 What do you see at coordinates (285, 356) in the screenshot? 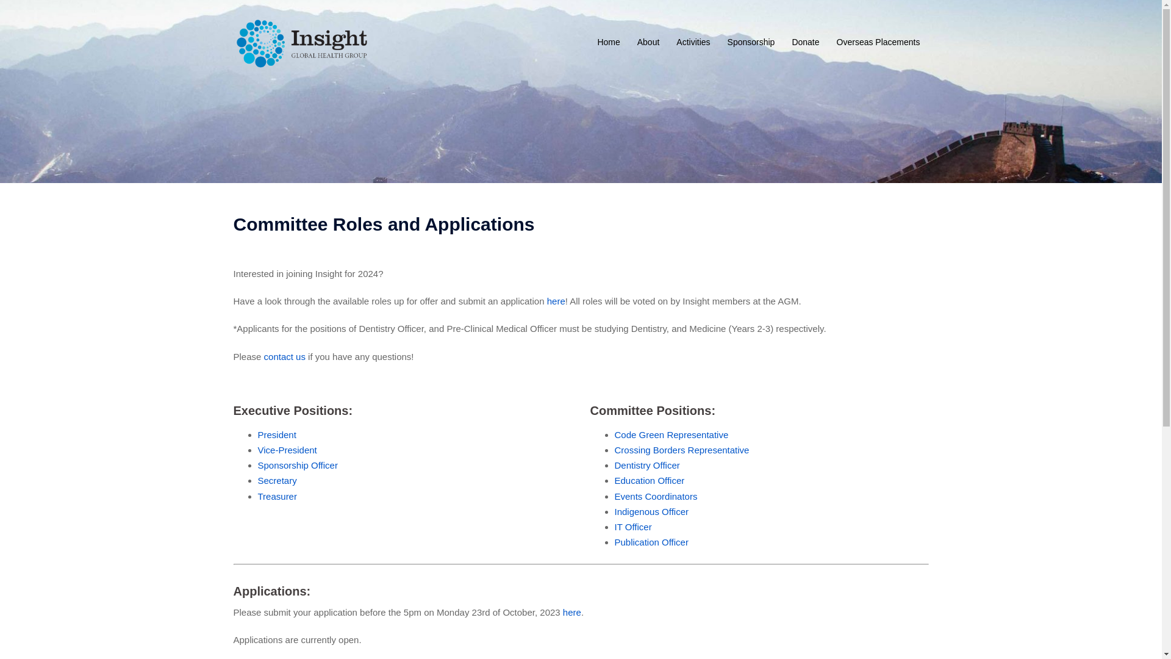
I see `contact us` at bounding box center [285, 356].